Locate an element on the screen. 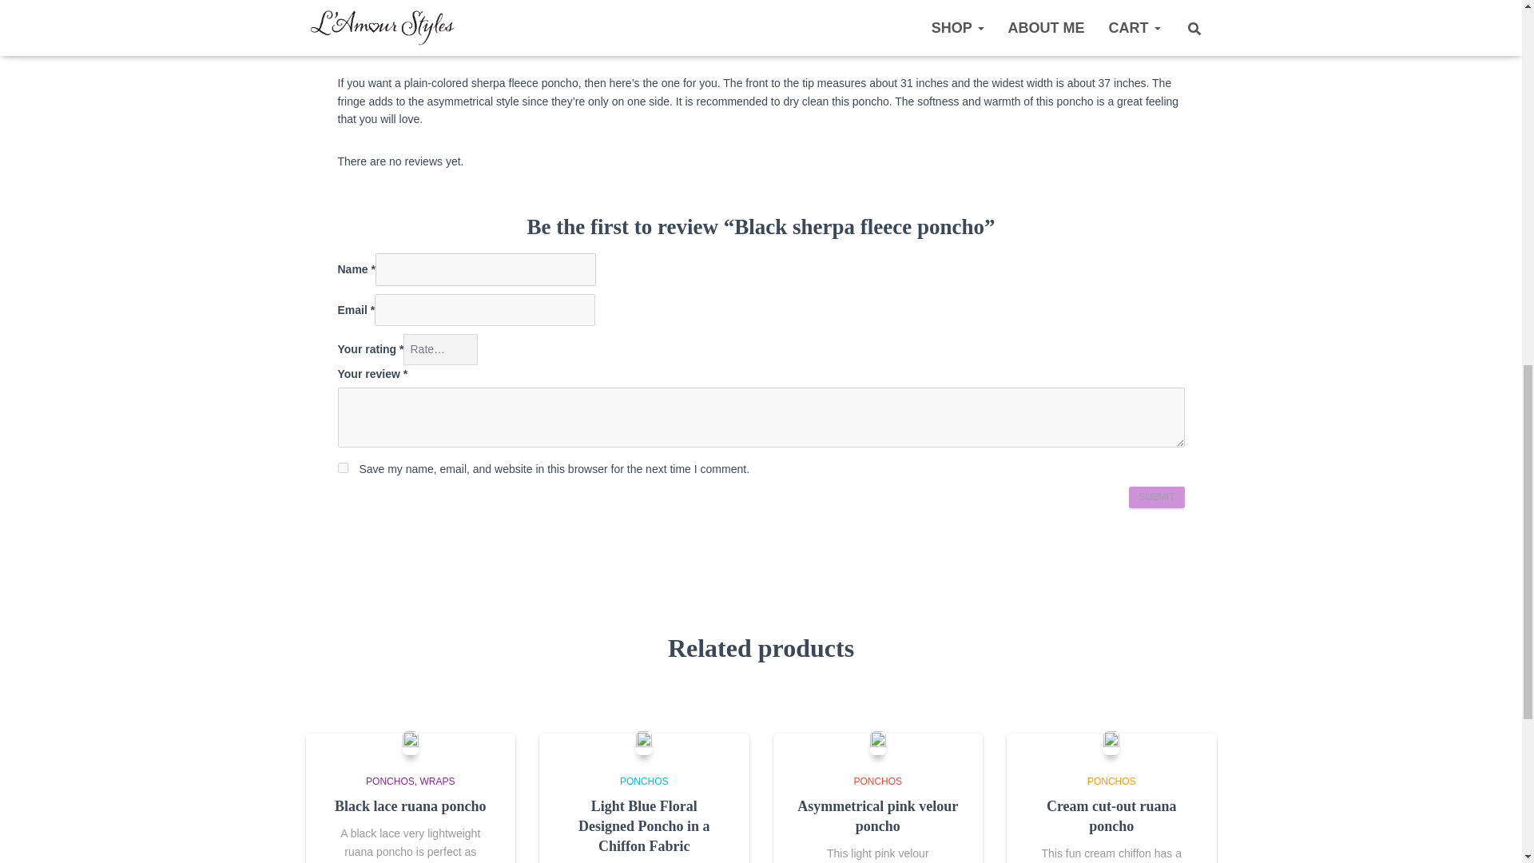 This screenshot has width=1534, height=863. DESCRIPTION is located at coordinates (387, 13).